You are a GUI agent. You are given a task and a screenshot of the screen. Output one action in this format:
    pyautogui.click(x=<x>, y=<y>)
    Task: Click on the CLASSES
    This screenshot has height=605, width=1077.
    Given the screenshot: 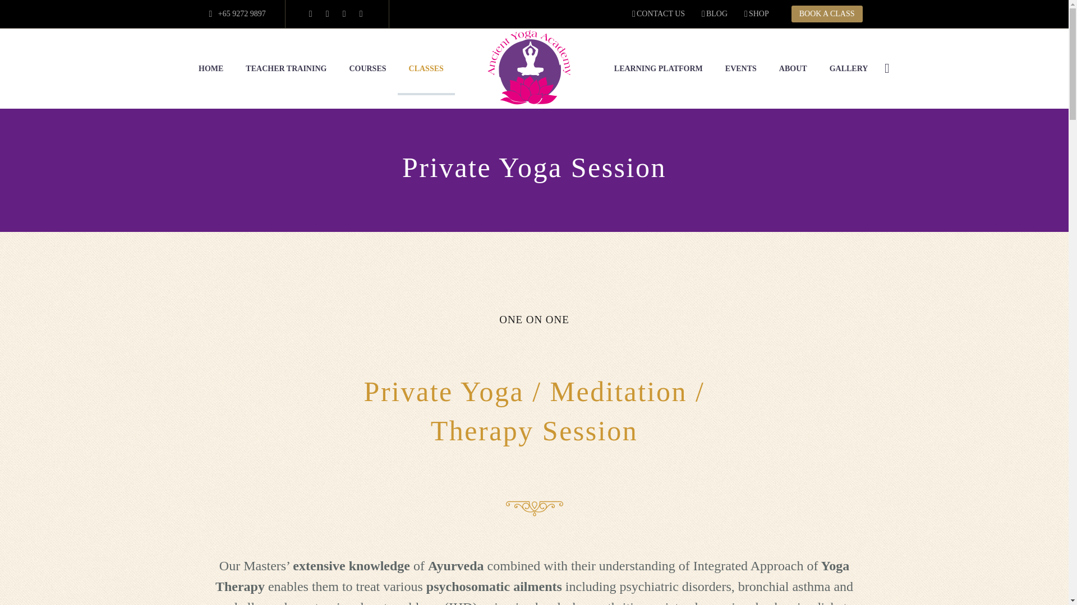 What is the action you would take?
    pyautogui.click(x=426, y=68)
    